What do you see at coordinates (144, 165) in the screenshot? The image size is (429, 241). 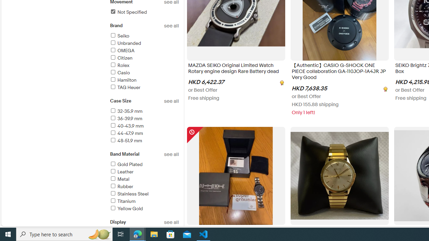 I see `Gold Plated` at bounding box center [144, 165].